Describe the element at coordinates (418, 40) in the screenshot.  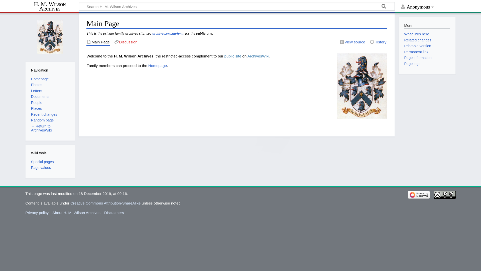
I see `Related changes` at that location.